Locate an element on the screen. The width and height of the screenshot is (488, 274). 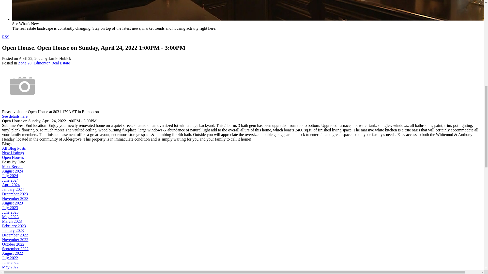
January 2024 is located at coordinates (13, 189).